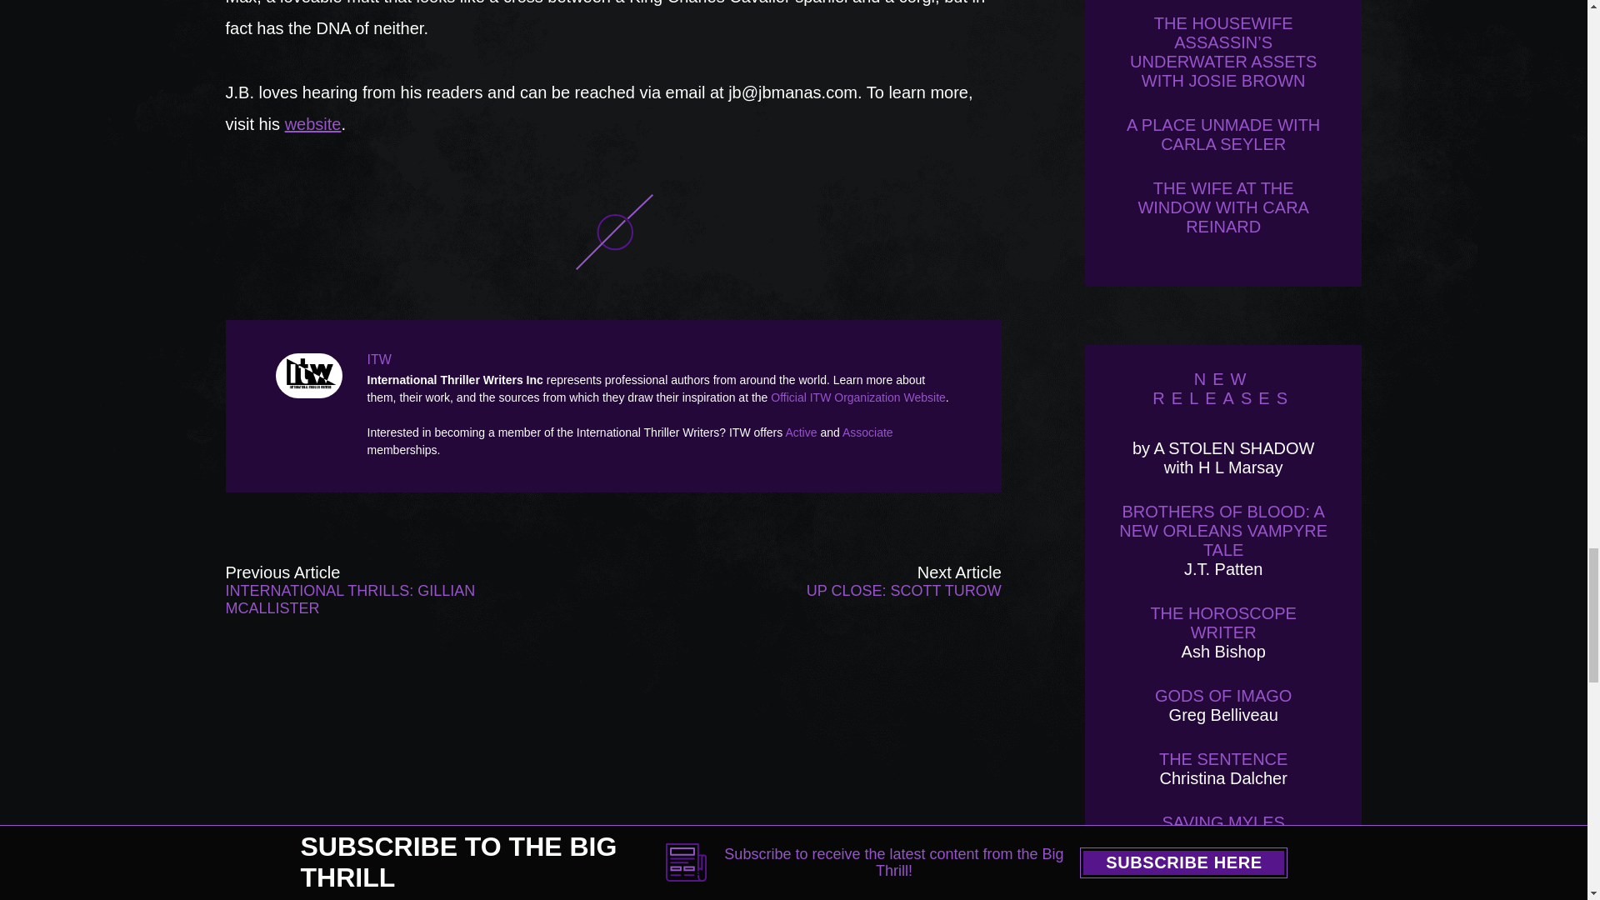 The height and width of the screenshot is (900, 1600). I want to click on International Thrills: Gillian McAllister, so click(380, 590).